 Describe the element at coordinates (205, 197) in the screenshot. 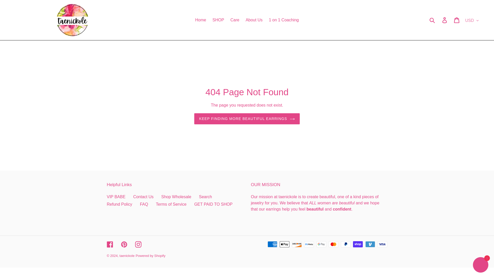

I see `Search` at that location.